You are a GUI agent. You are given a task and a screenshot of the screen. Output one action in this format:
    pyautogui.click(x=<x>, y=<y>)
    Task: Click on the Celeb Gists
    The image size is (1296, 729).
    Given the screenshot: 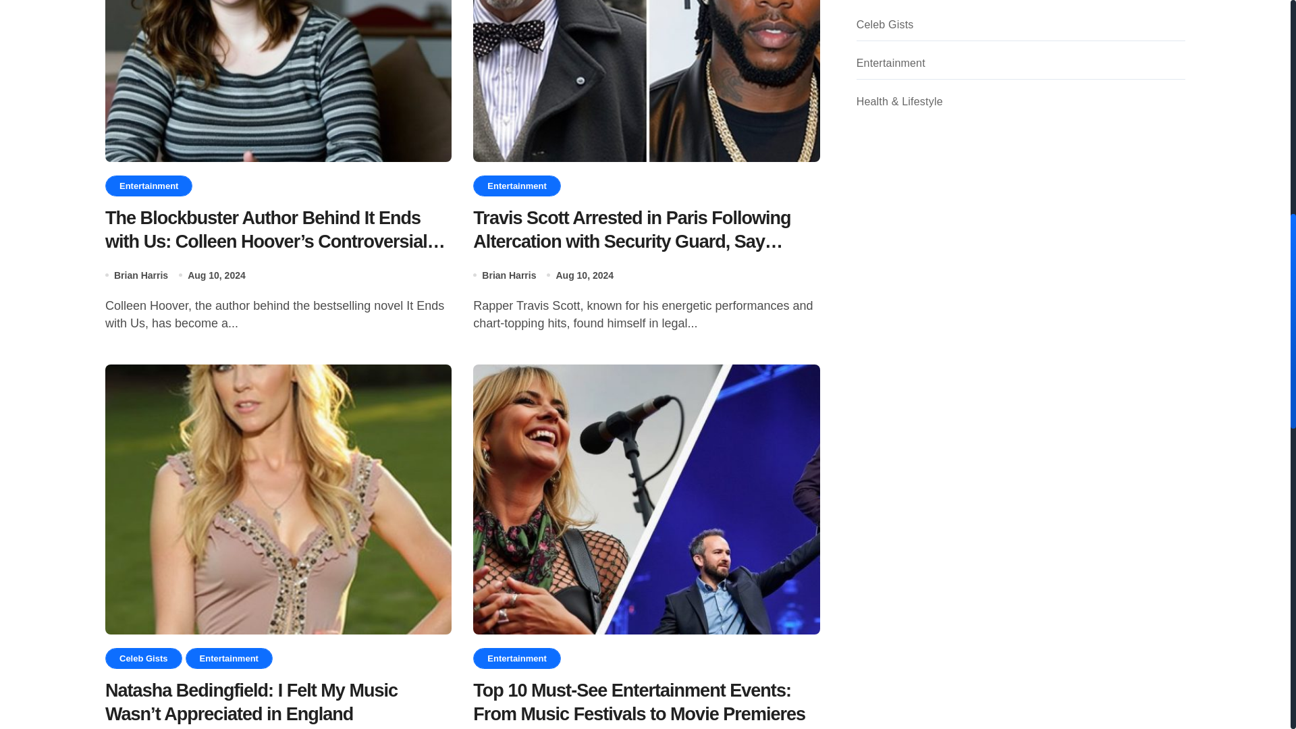 What is the action you would take?
    pyautogui.click(x=143, y=659)
    